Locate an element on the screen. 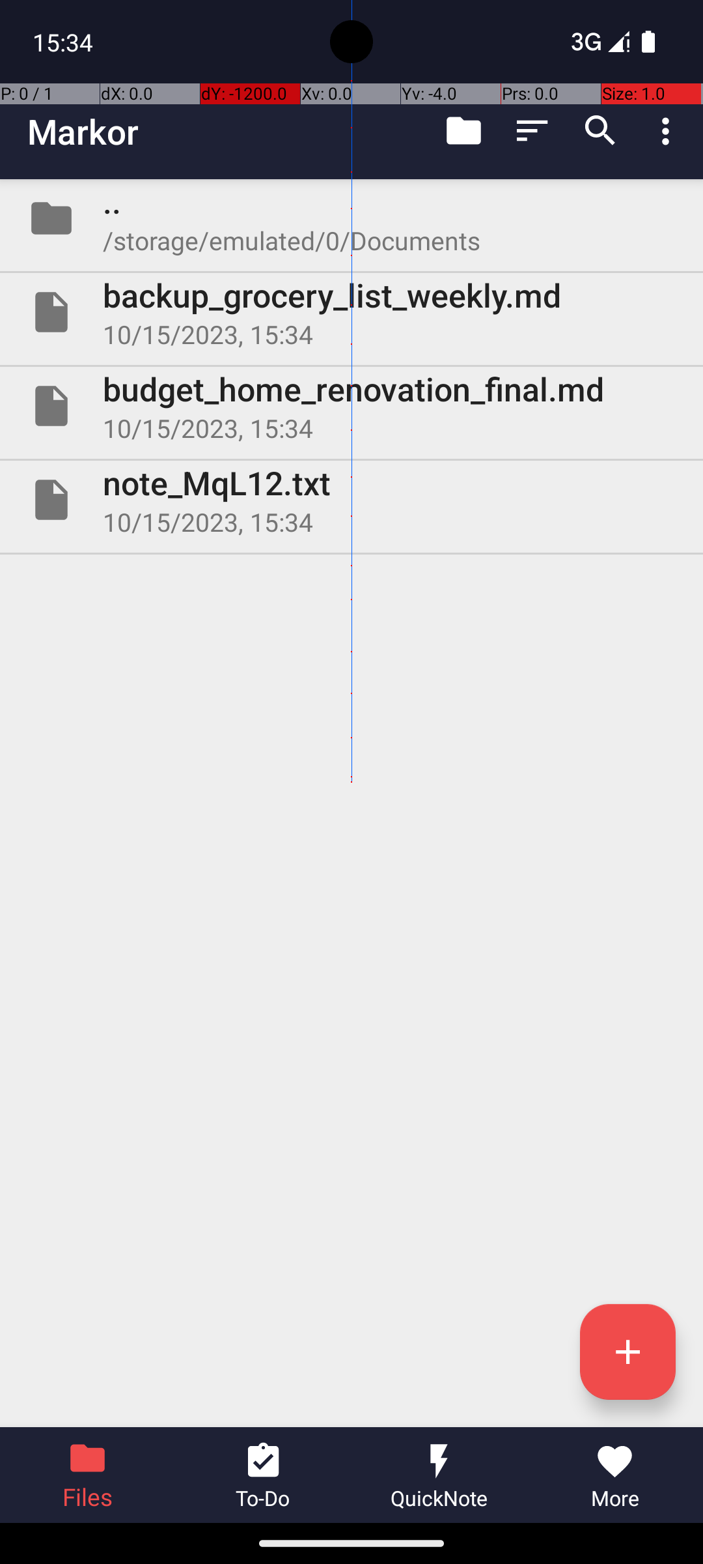 The image size is (703, 1564). File backup_grocery_list_weekly.md  is located at coordinates (351, 312).